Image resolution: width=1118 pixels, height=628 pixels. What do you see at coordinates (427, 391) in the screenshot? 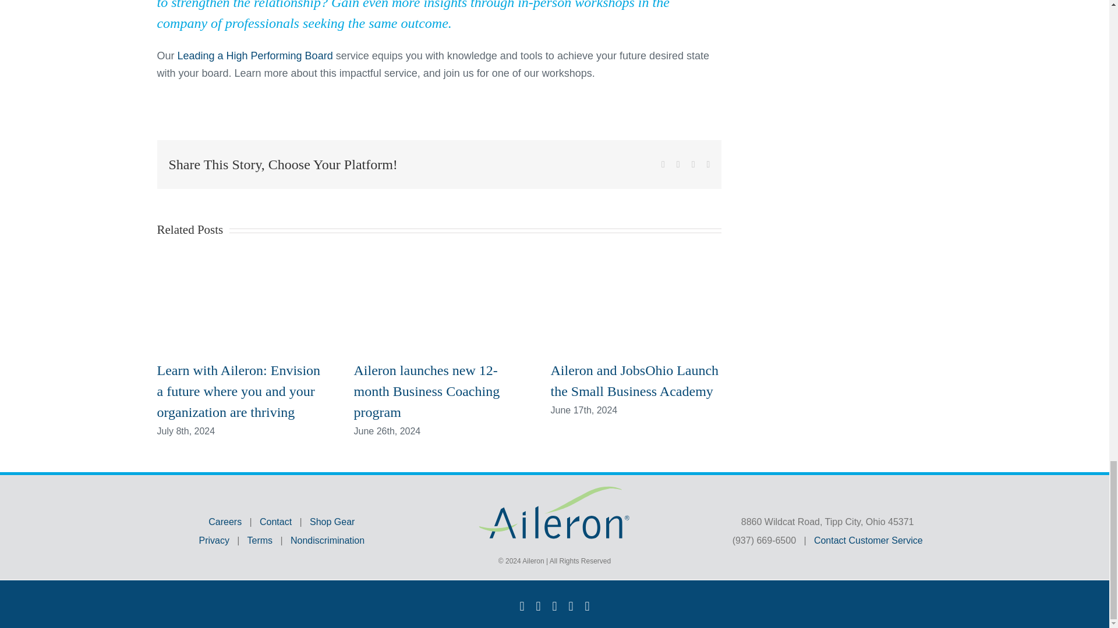
I see `Aileron launches new 12-month Business Coaching program` at bounding box center [427, 391].